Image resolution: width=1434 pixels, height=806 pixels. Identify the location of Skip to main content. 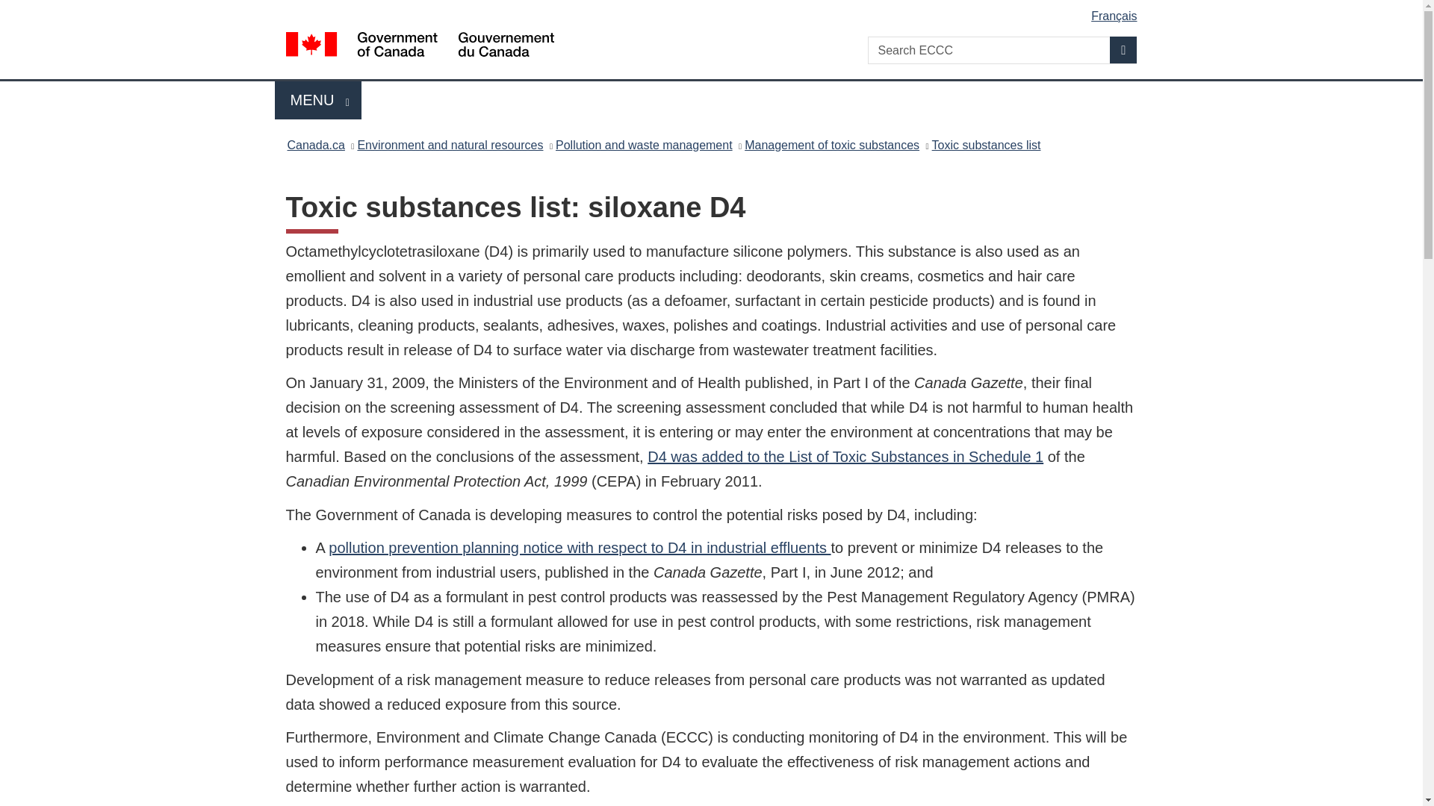
(845, 457).